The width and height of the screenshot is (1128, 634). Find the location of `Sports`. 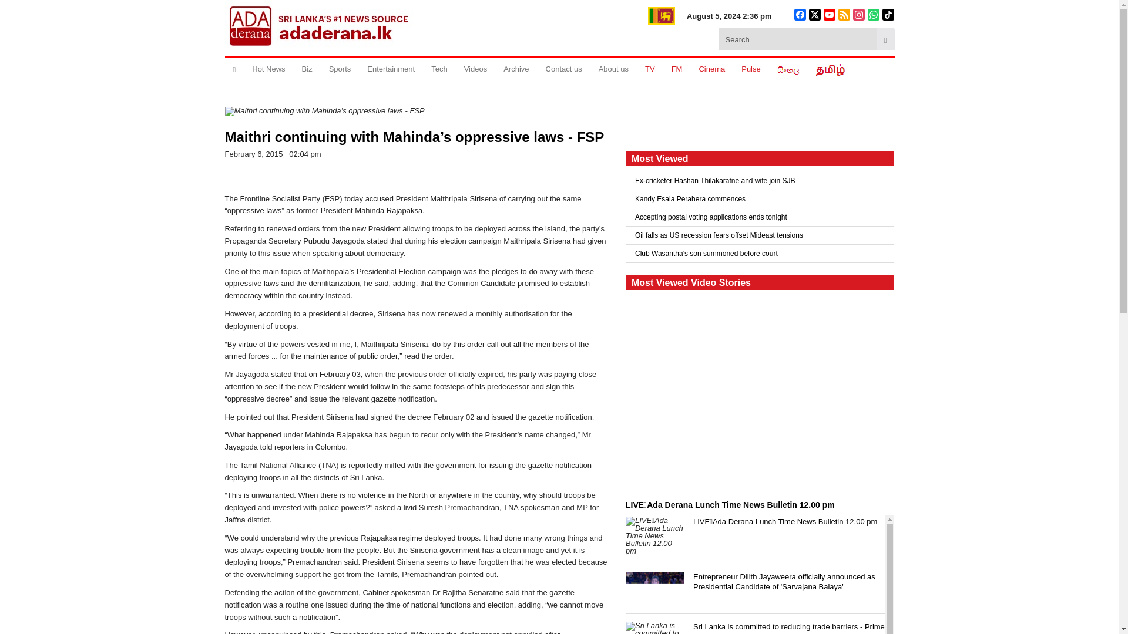

Sports is located at coordinates (340, 69).